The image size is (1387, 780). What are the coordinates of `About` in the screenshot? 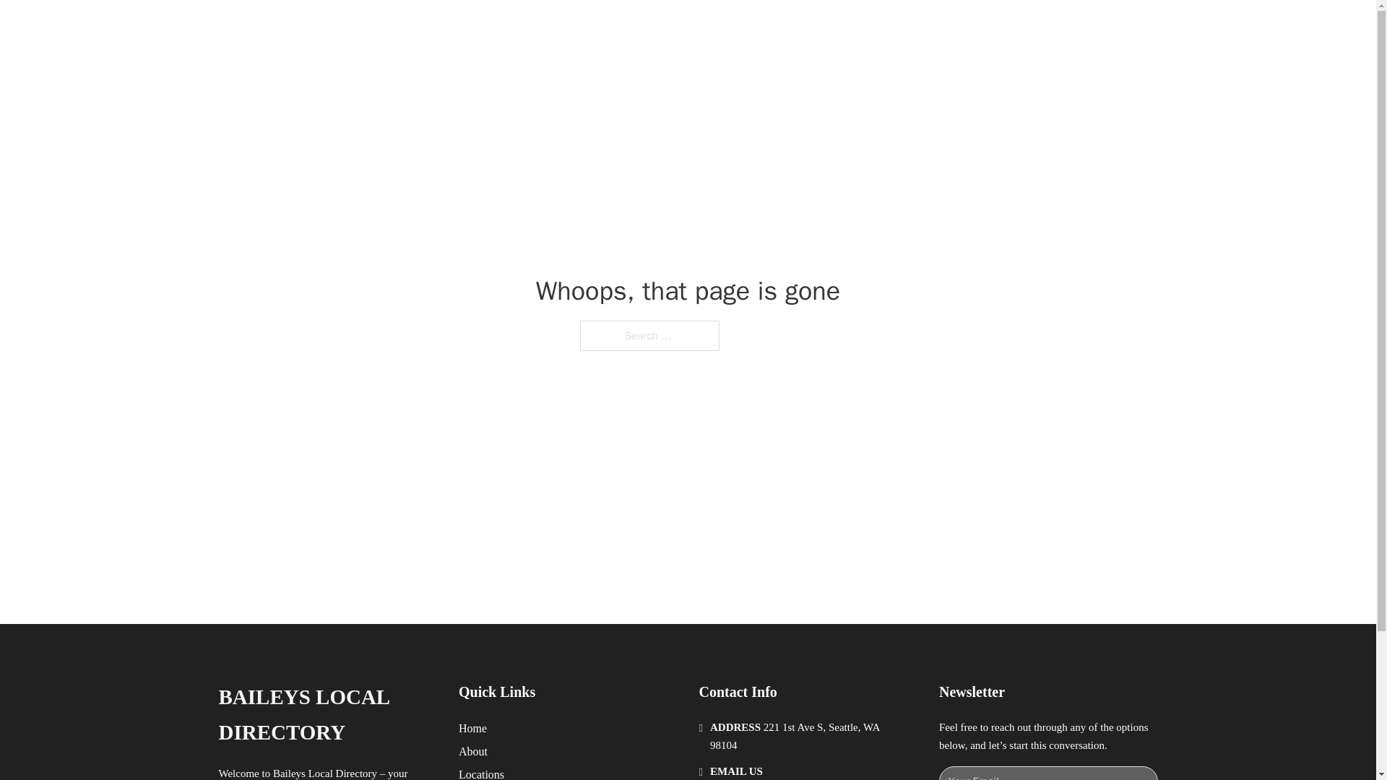 It's located at (473, 751).